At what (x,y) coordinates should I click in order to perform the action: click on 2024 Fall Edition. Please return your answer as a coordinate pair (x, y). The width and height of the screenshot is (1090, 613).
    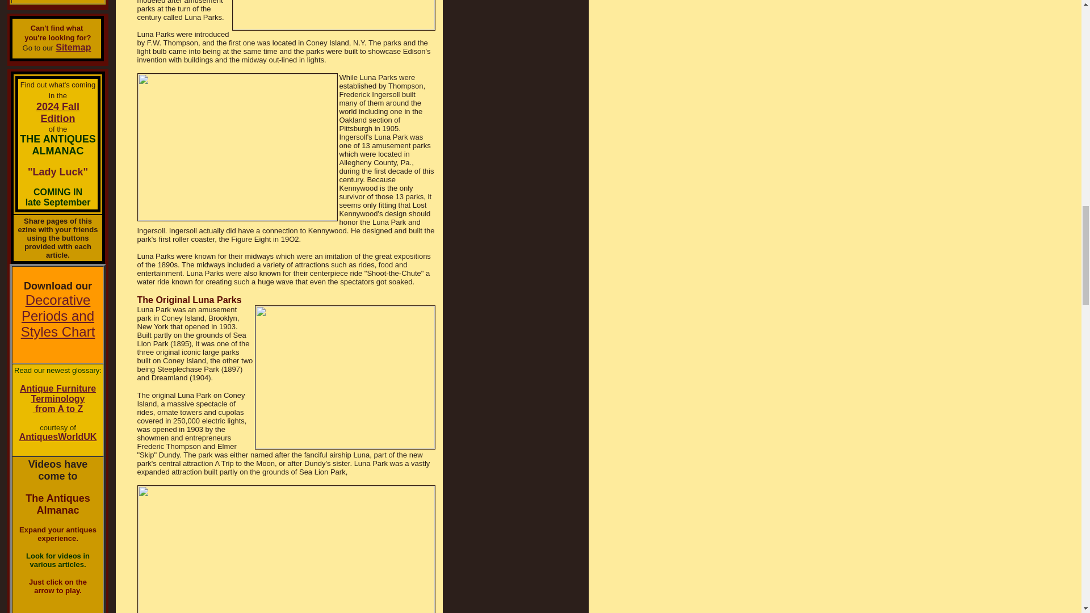
    Looking at the image, I should click on (73, 47).